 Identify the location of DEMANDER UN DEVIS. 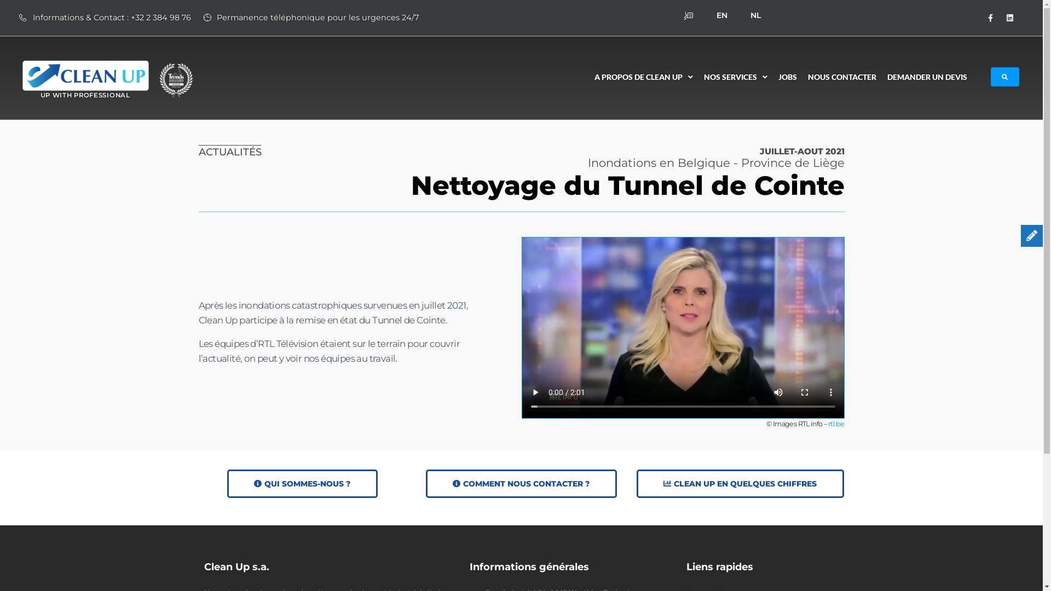
(927, 77).